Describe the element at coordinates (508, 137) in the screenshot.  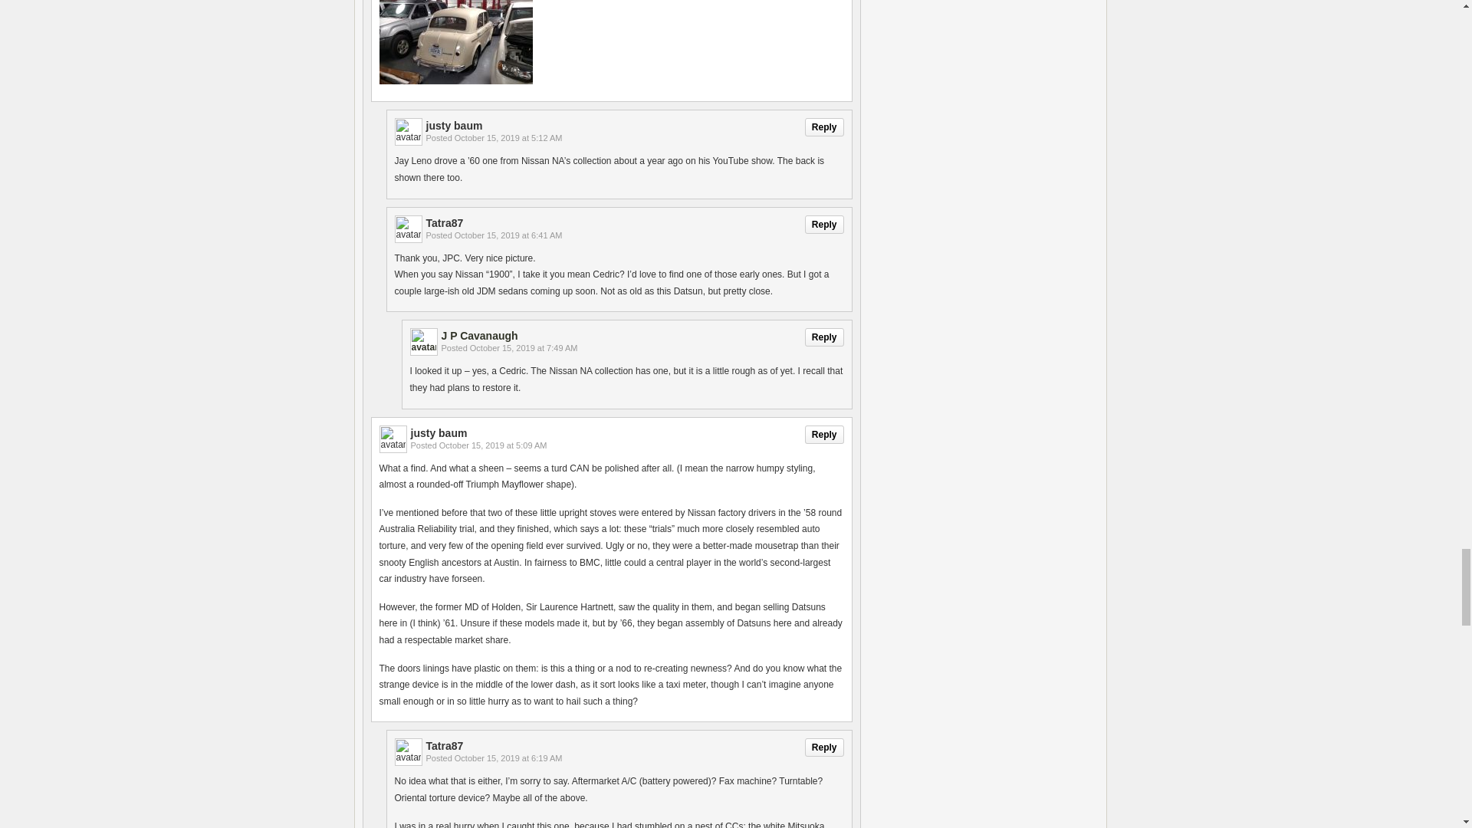
I see `2019-10-15T05:12:24-07:00` at that location.